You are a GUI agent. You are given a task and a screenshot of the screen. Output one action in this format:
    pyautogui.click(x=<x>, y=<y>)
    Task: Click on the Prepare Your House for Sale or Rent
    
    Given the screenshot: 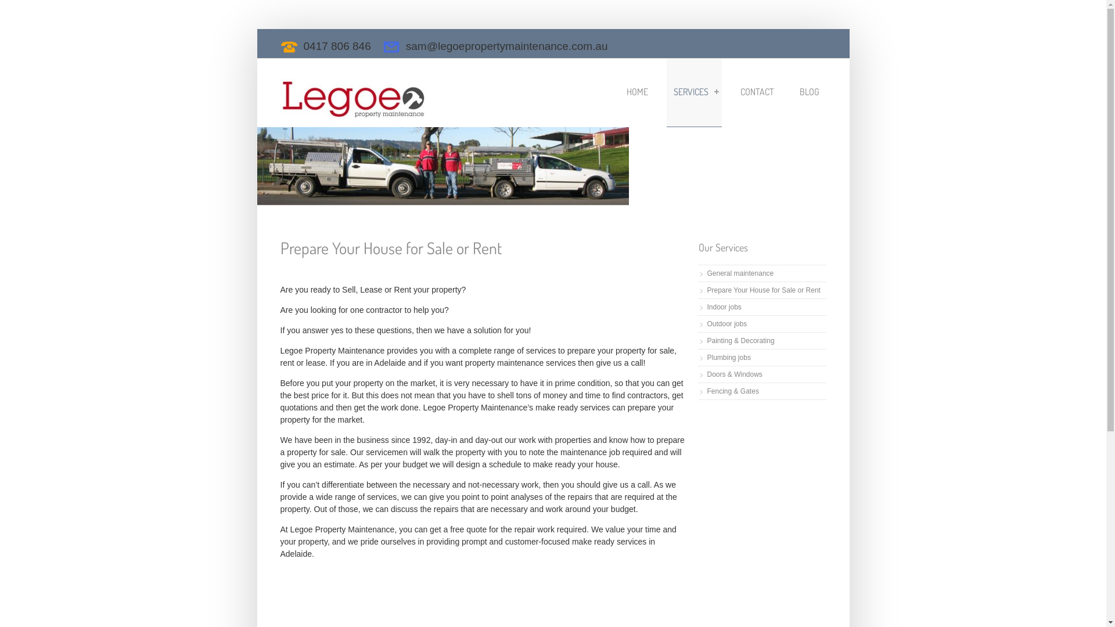 What is the action you would take?
    pyautogui.click(x=764, y=290)
    